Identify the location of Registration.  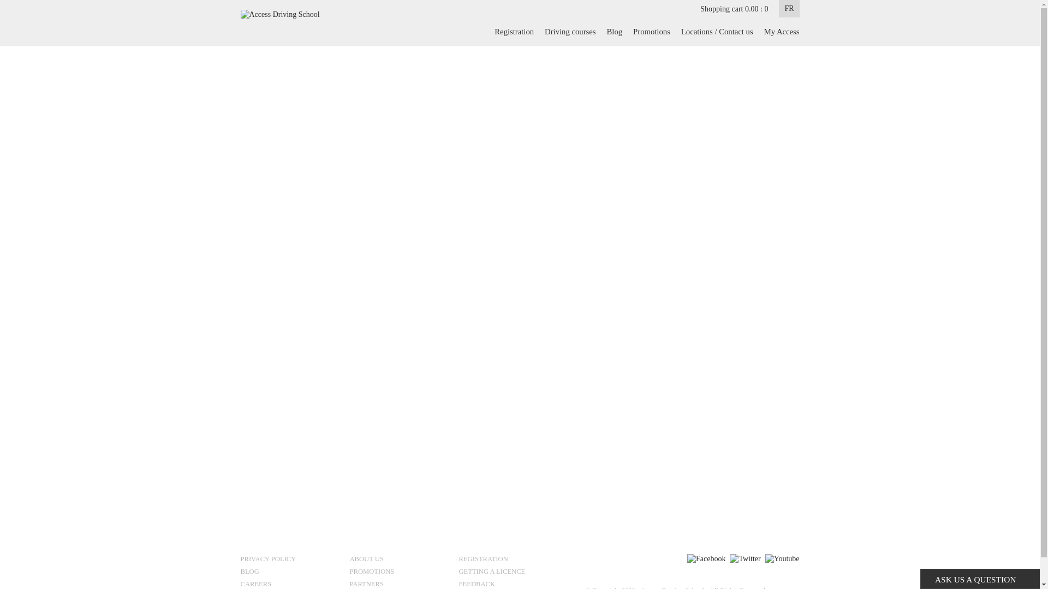
(514, 32).